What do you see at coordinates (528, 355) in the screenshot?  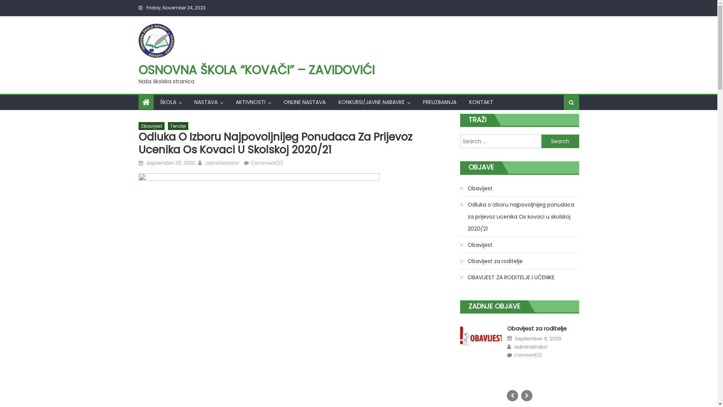 I see `Comment(0)` at bounding box center [528, 355].